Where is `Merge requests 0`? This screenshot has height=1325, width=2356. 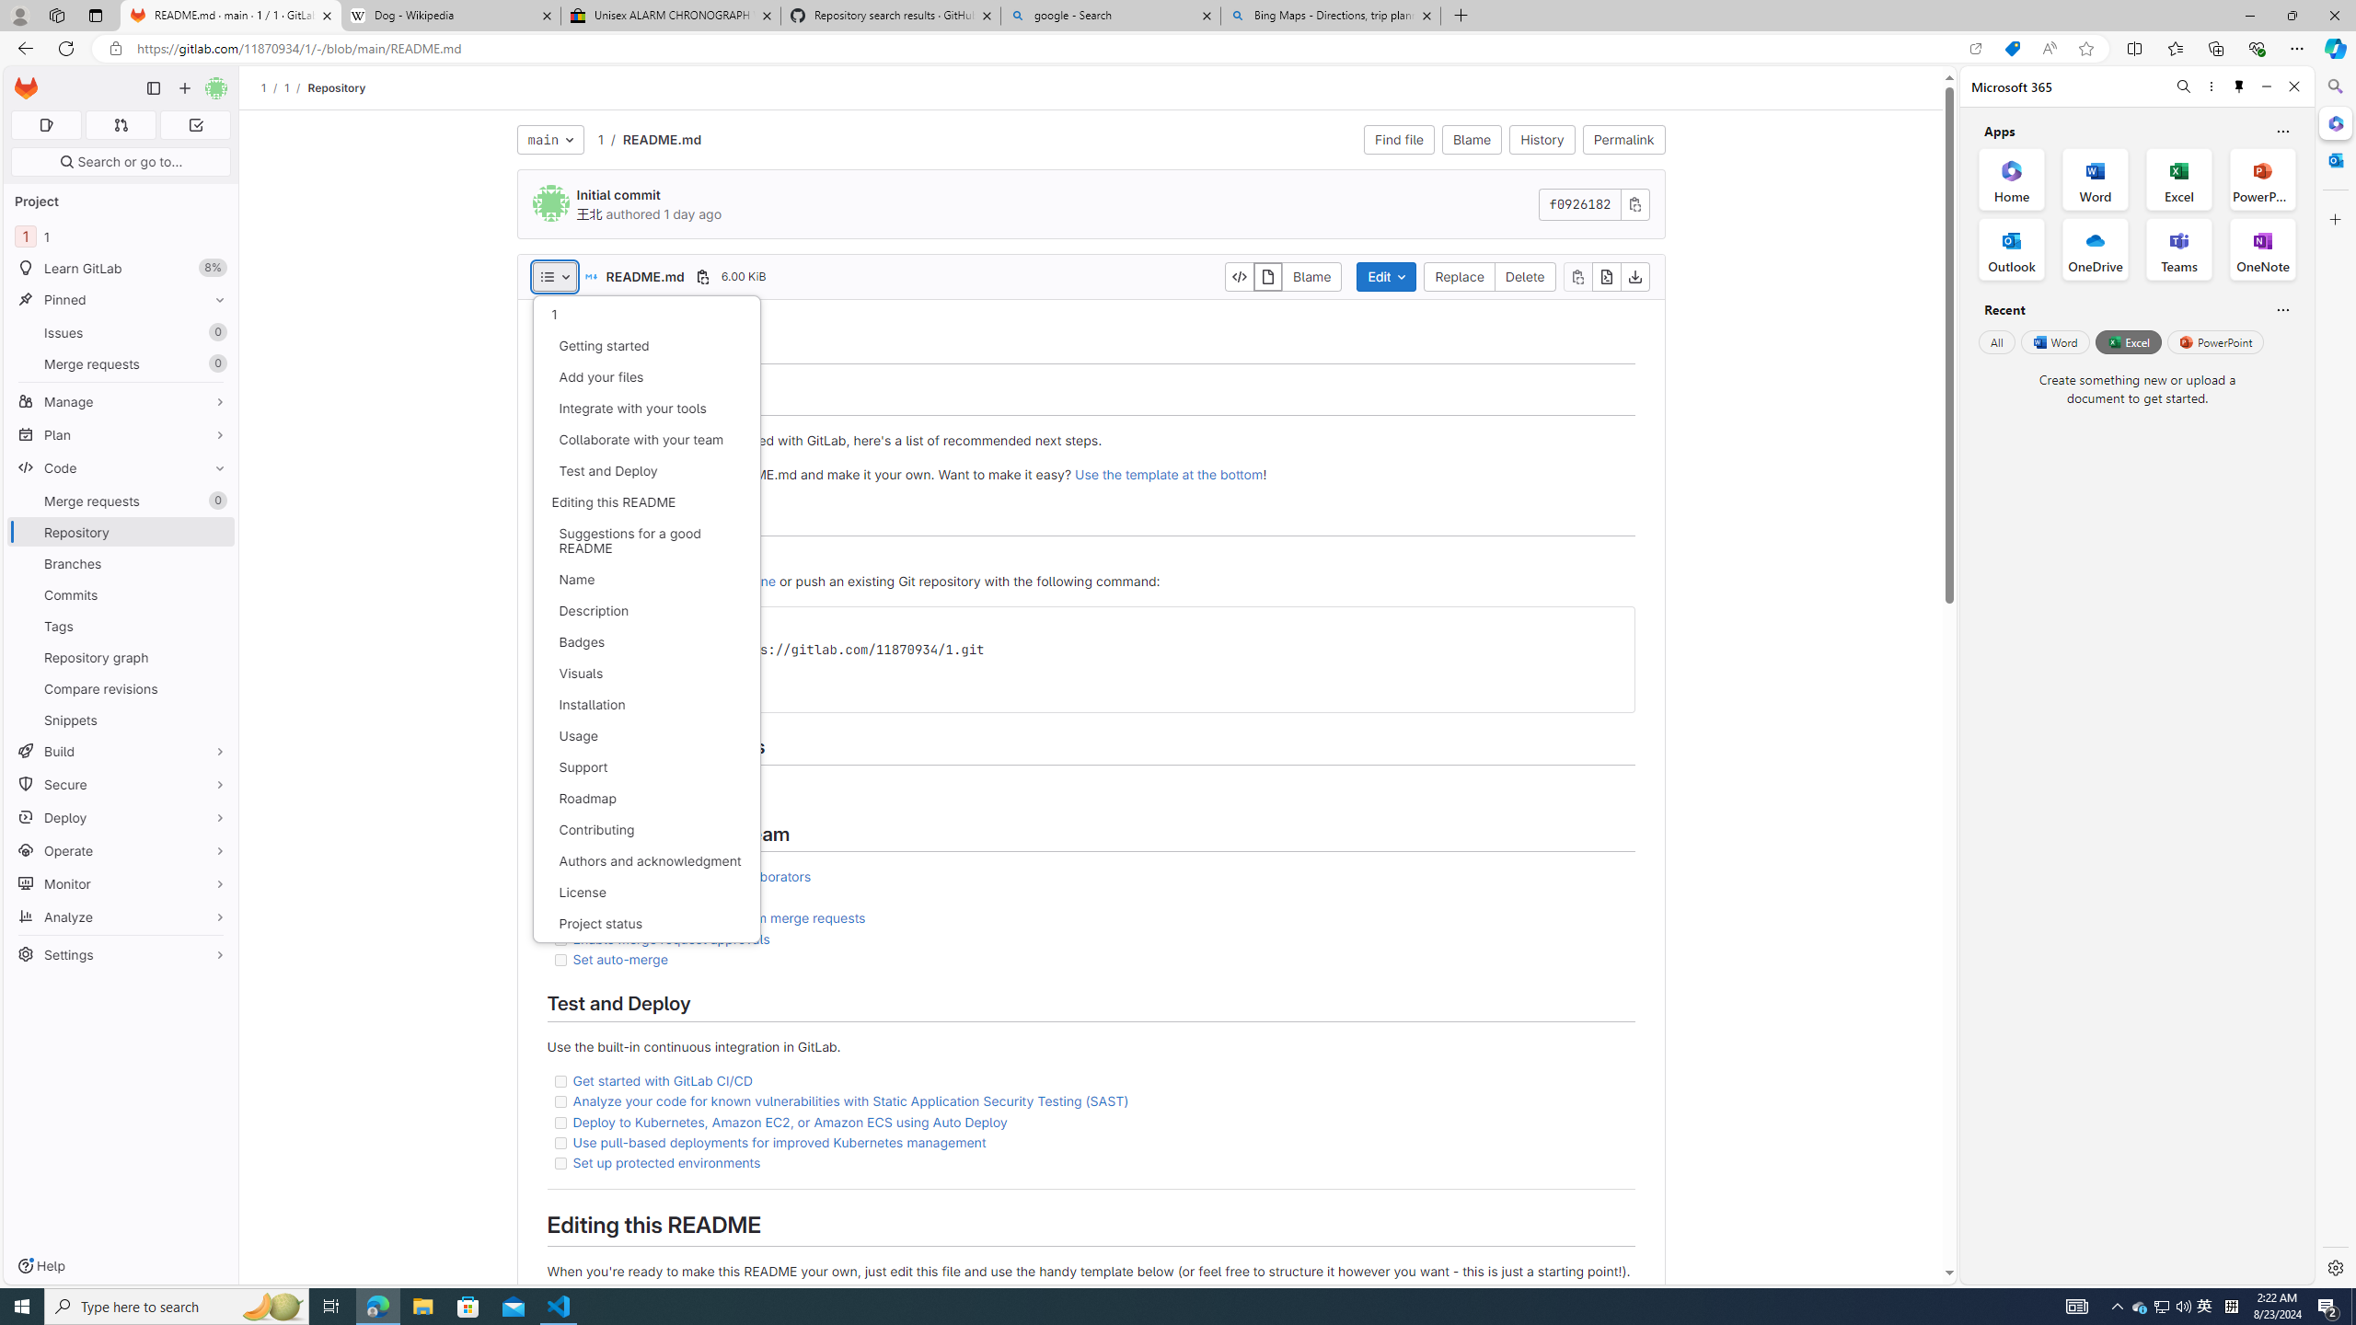
Merge requests 0 is located at coordinates (121, 501).